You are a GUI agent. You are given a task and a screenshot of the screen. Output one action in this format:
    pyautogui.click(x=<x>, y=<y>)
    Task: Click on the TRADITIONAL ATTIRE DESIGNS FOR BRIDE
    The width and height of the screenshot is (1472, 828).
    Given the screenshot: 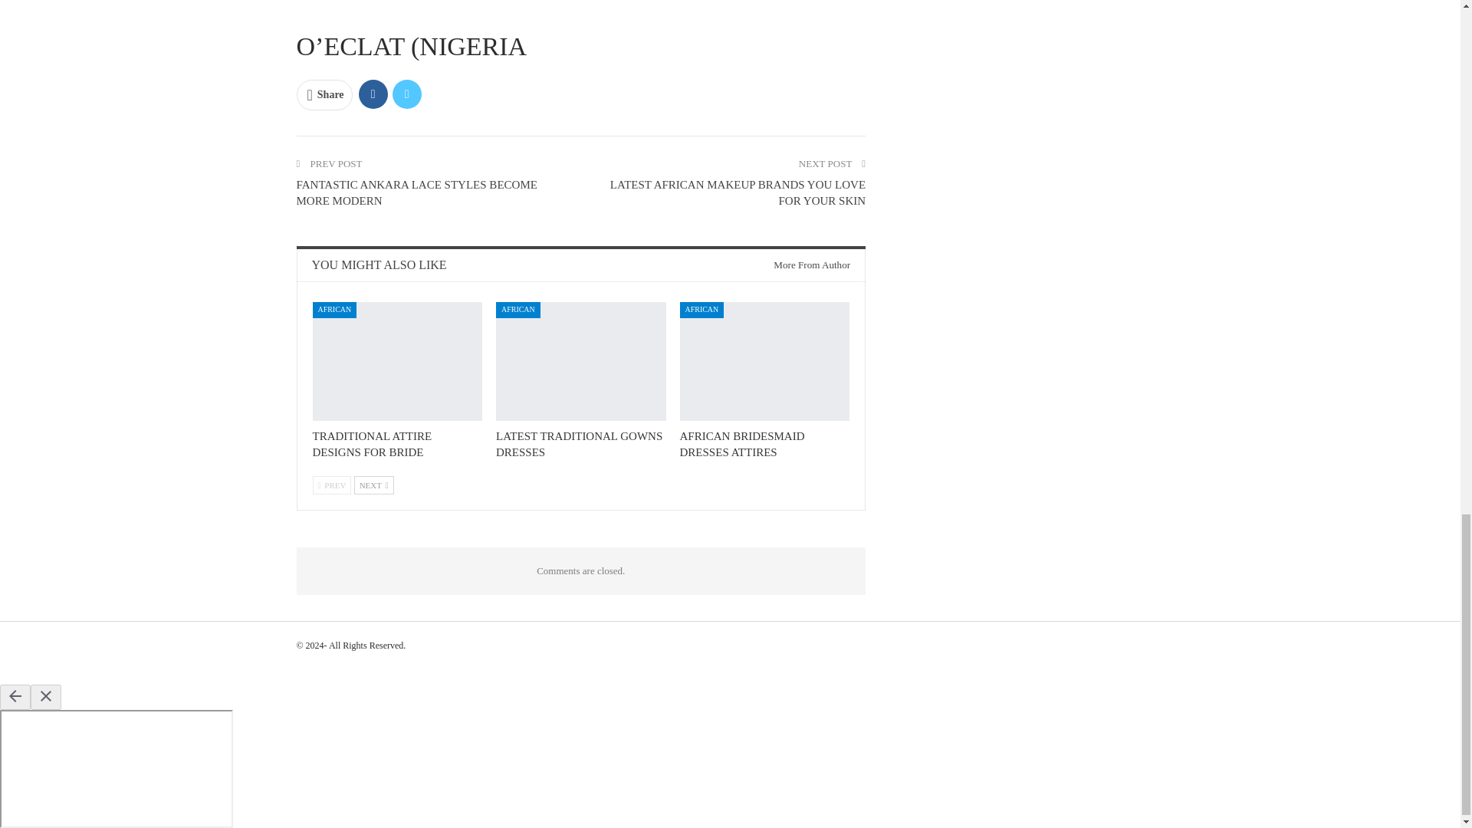 What is the action you would take?
    pyautogui.click(x=373, y=444)
    